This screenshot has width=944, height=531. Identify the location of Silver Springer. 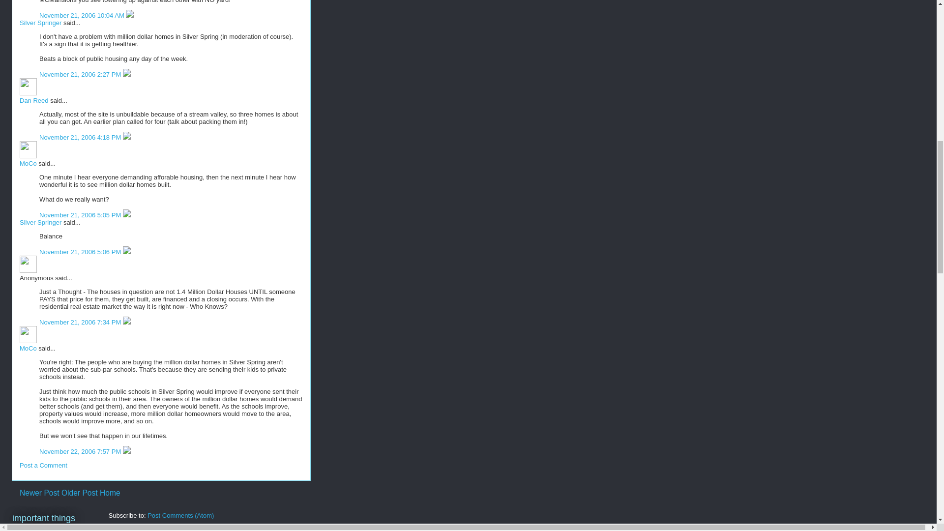
(40, 23).